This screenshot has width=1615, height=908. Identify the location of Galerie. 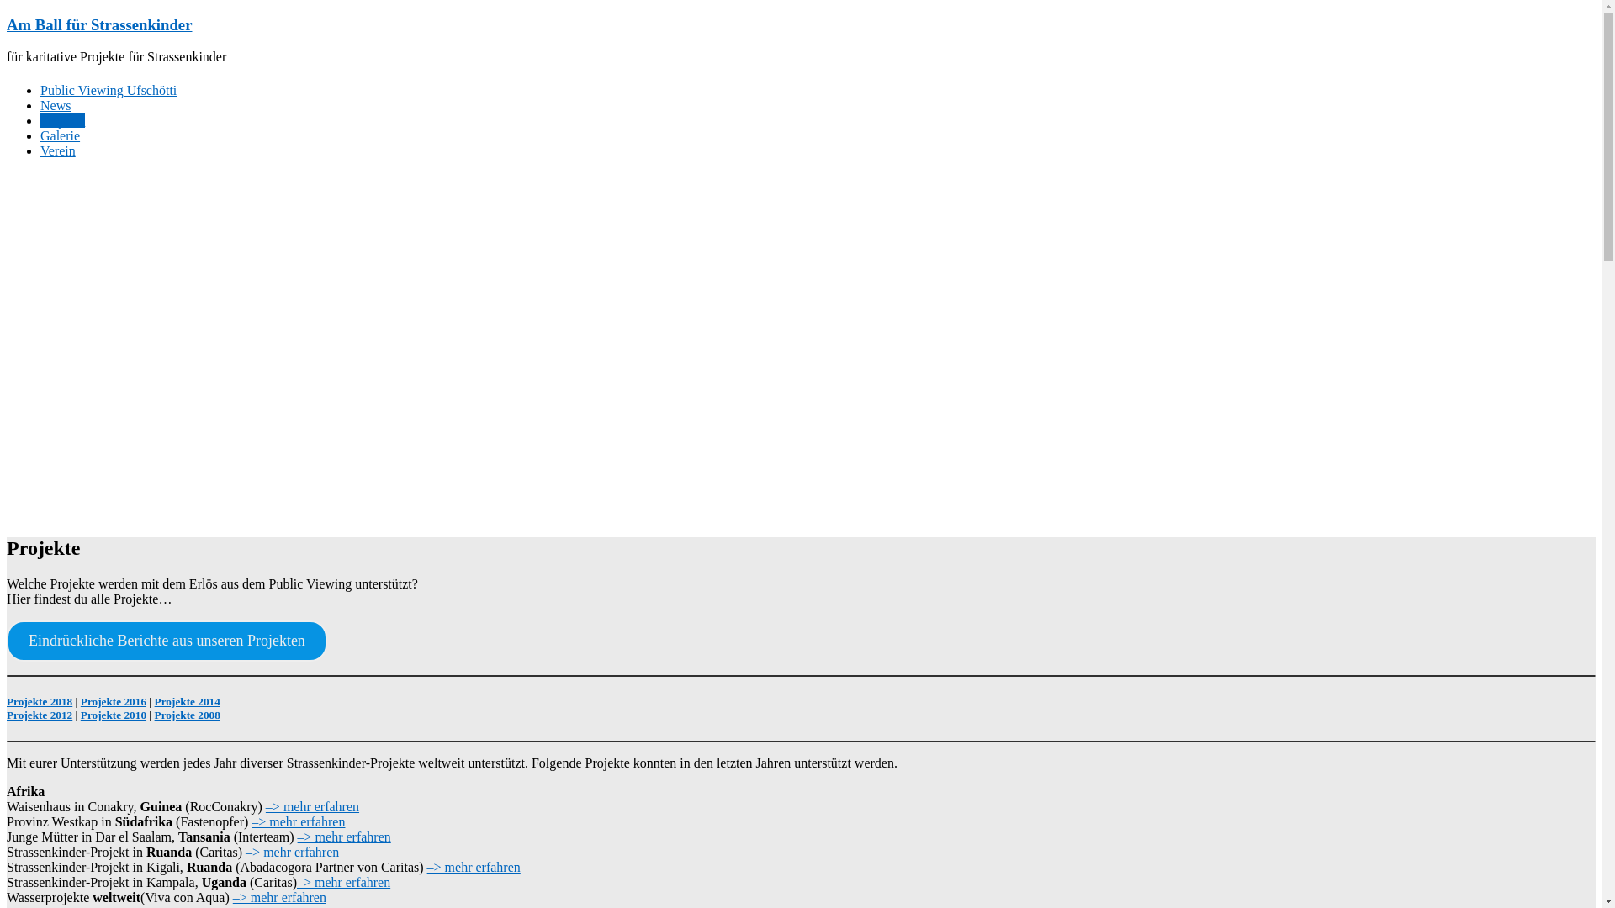
(61, 136).